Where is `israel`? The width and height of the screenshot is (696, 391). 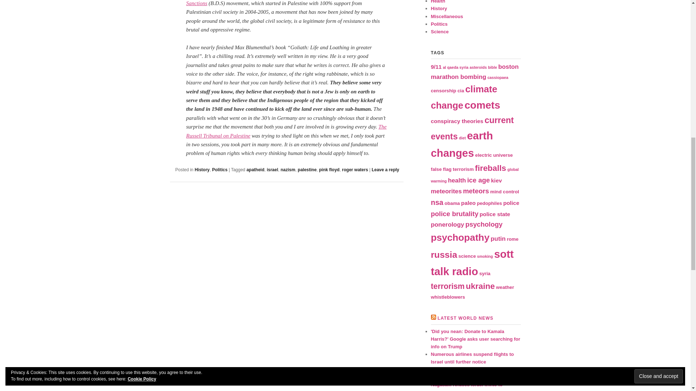
israel is located at coordinates (272, 170).